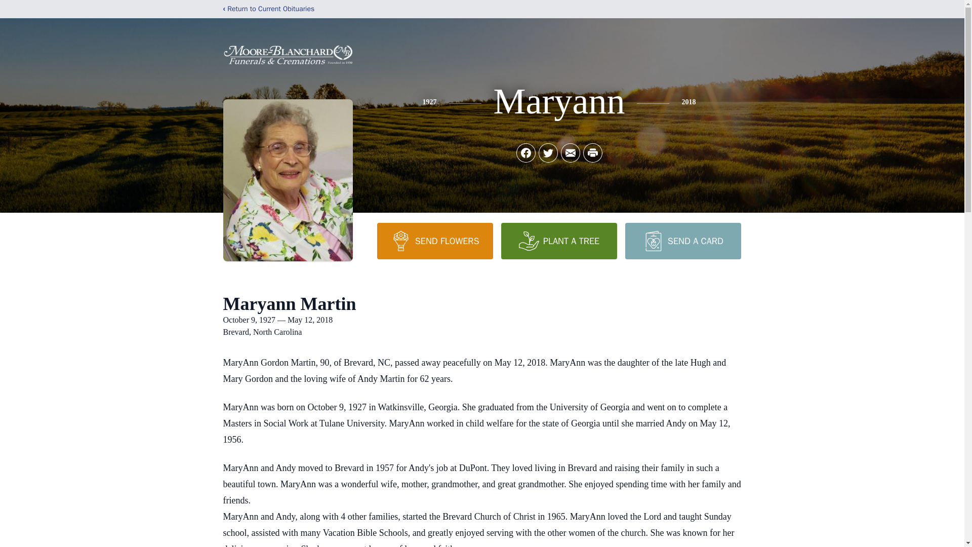 The width and height of the screenshot is (972, 547). What do you see at coordinates (434, 241) in the screenshot?
I see `SEND FLOWERS` at bounding box center [434, 241].